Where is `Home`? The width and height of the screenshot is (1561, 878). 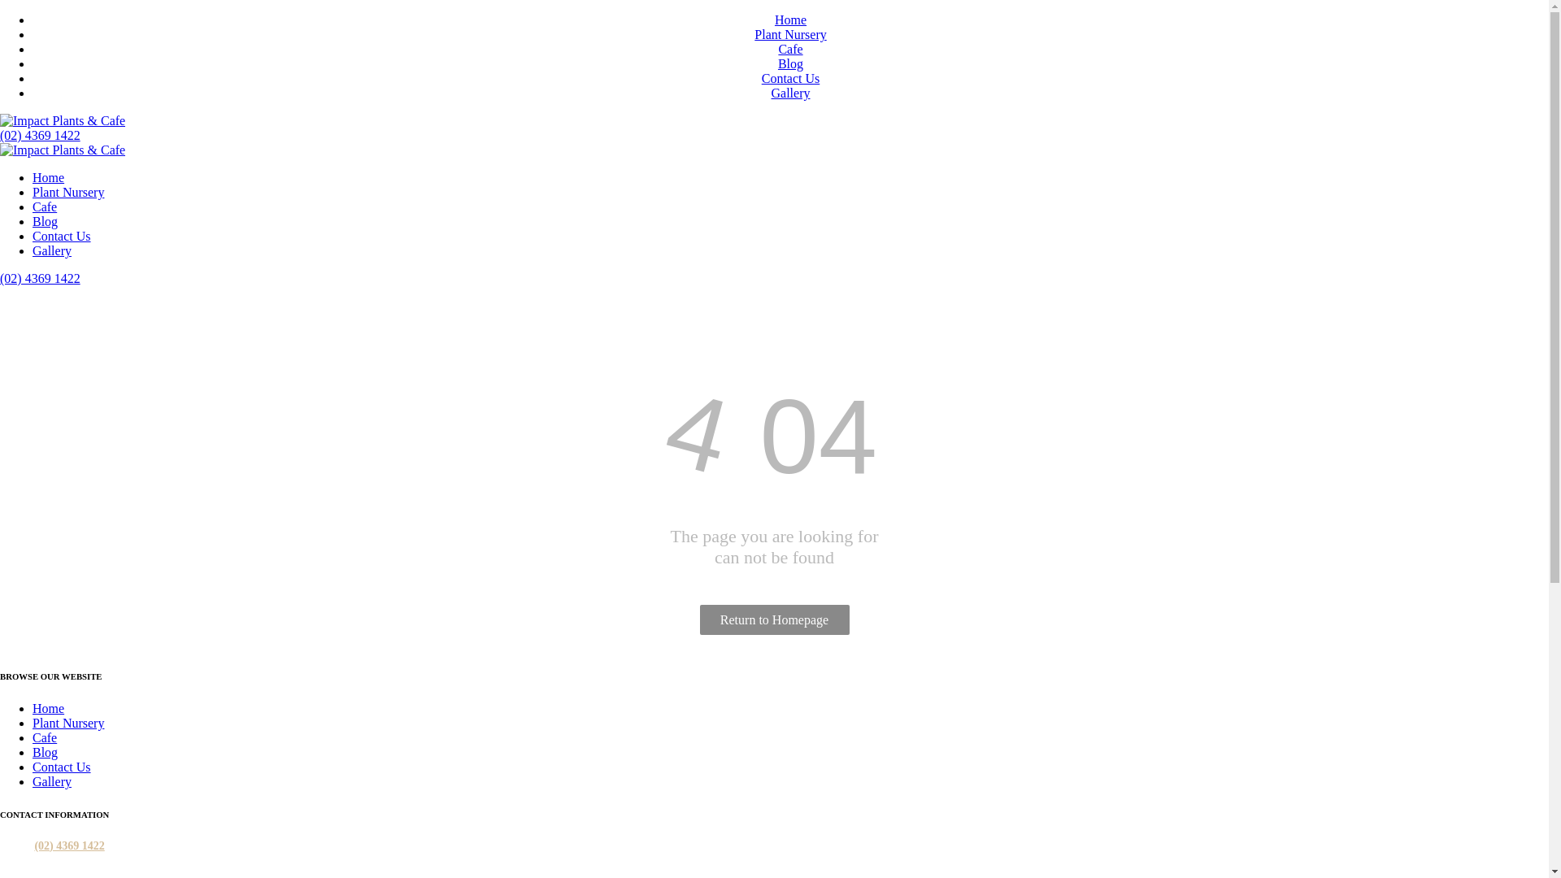 Home is located at coordinates (49, 709).